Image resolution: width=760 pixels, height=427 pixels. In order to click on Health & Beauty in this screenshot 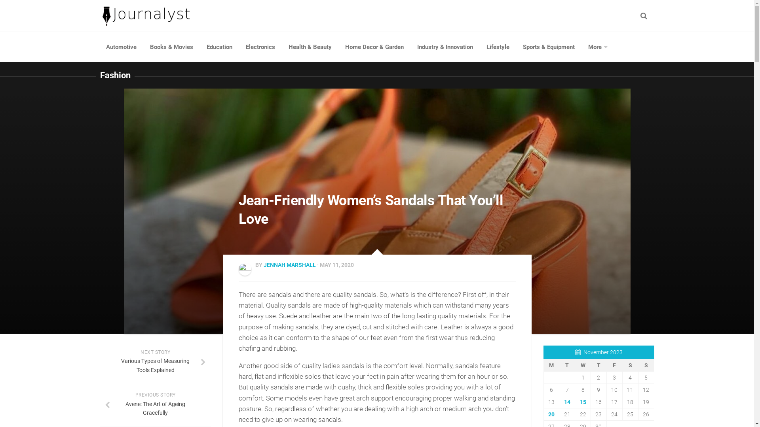, I will do `click(310, 47)`.